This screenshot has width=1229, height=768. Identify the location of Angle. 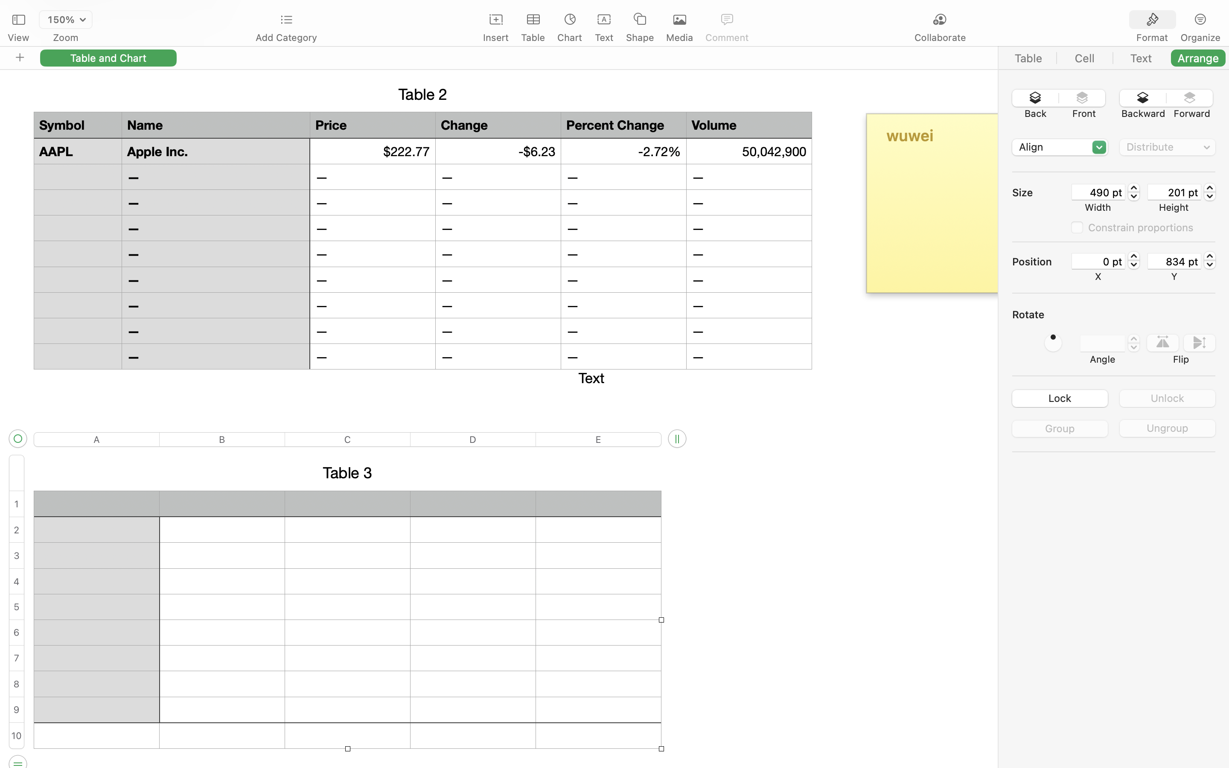
(1103, 359).